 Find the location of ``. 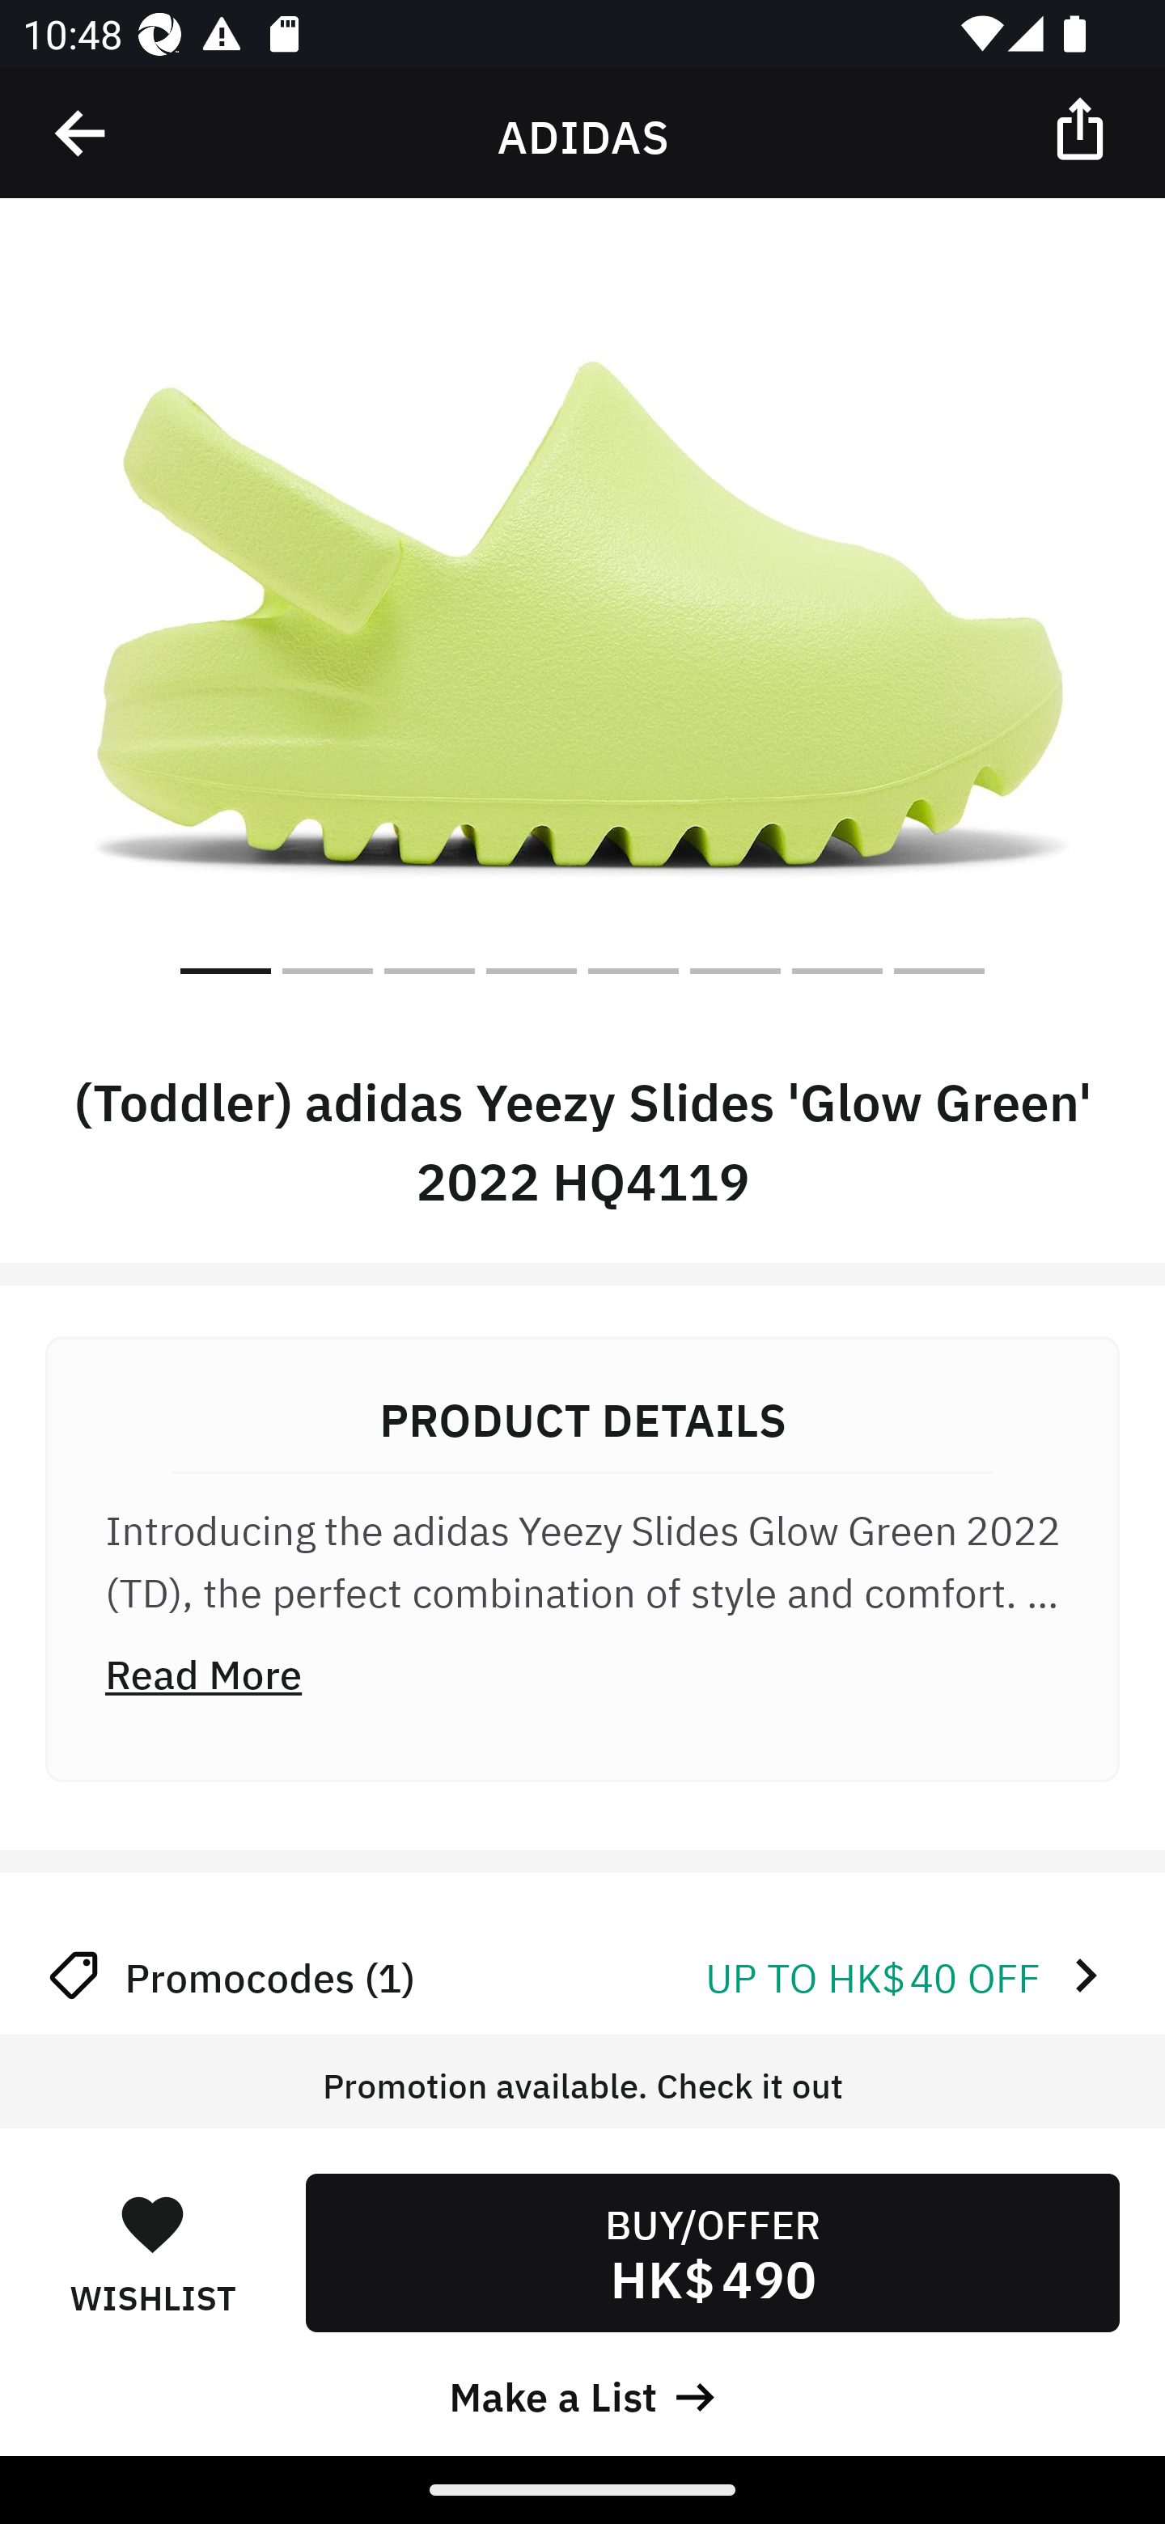

 is located at coordinates (1082, 127).